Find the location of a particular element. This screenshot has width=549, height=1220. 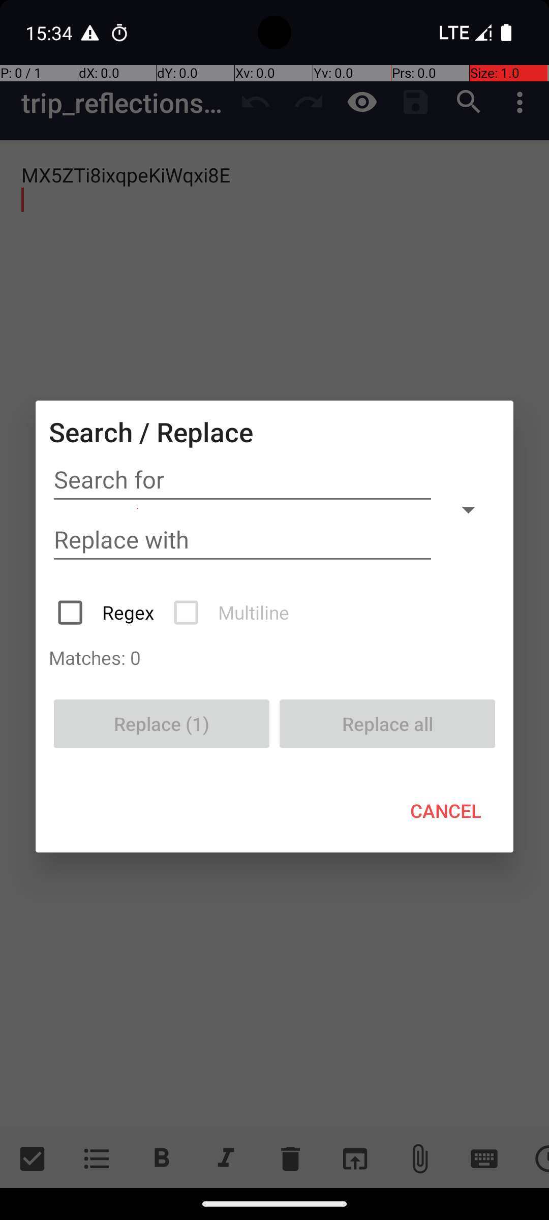

Replace (1) is located at coordinates (162, 724).